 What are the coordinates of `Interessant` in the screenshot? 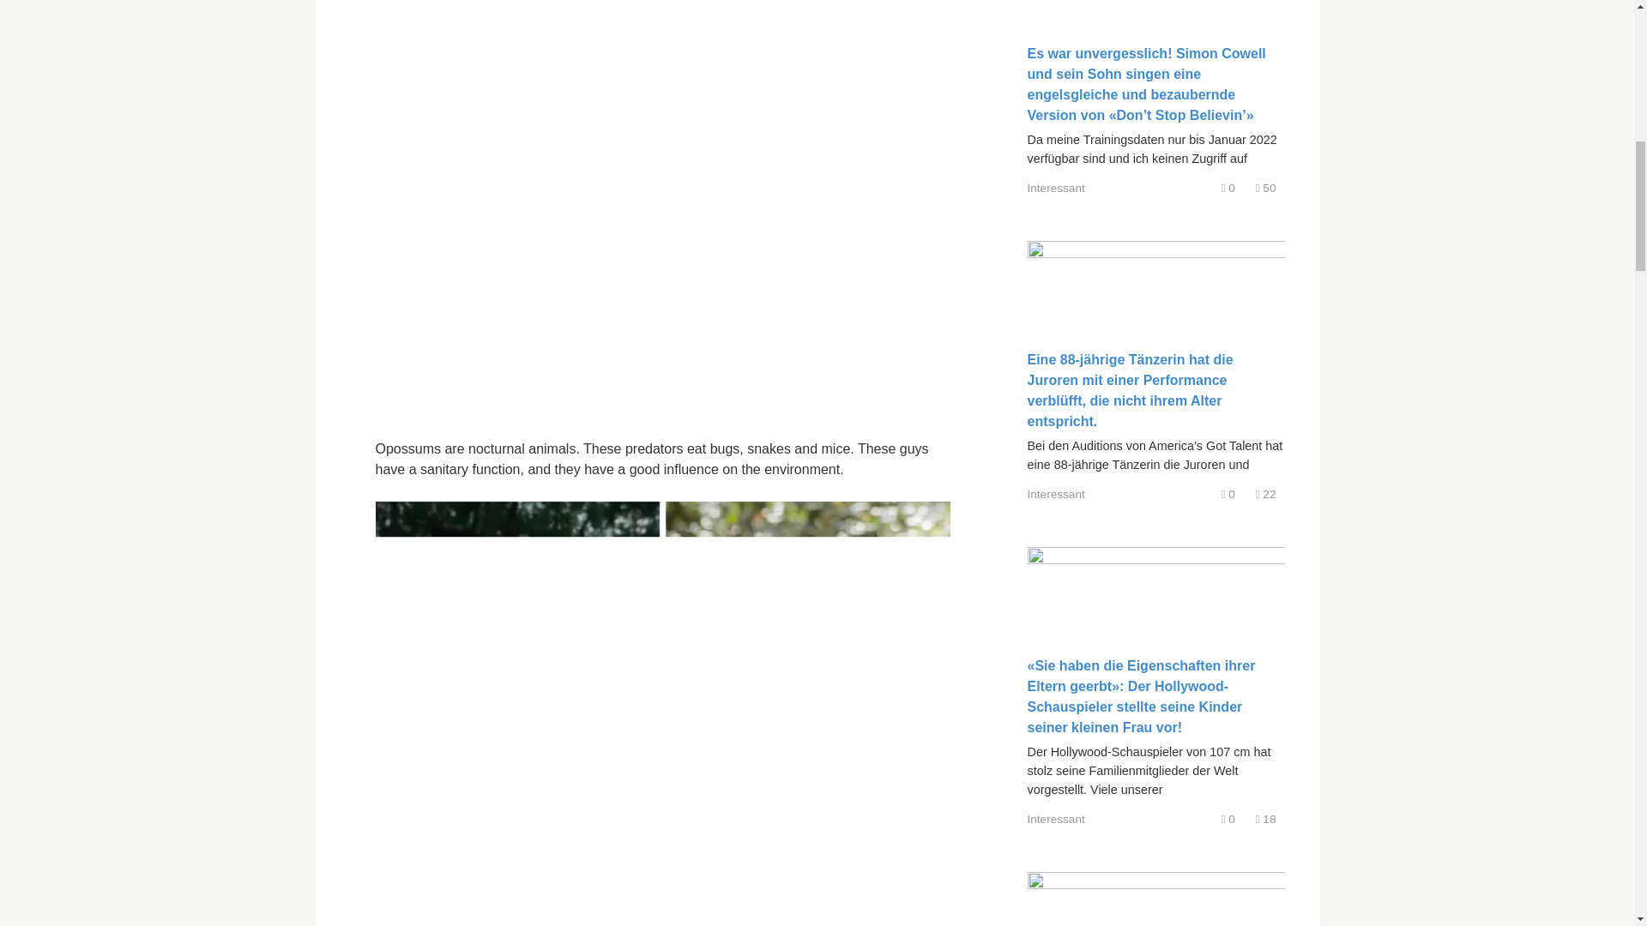 It's located at (1057, 494).